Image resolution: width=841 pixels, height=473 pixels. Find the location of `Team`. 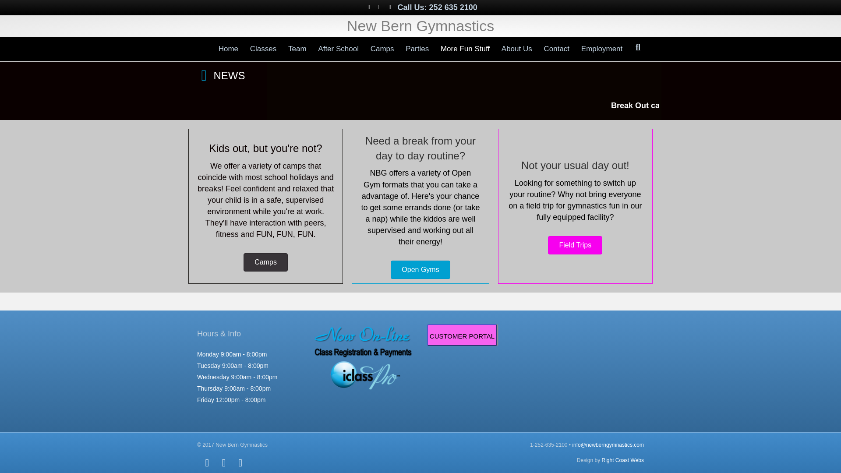

Team is located at coordinates (297, 49).